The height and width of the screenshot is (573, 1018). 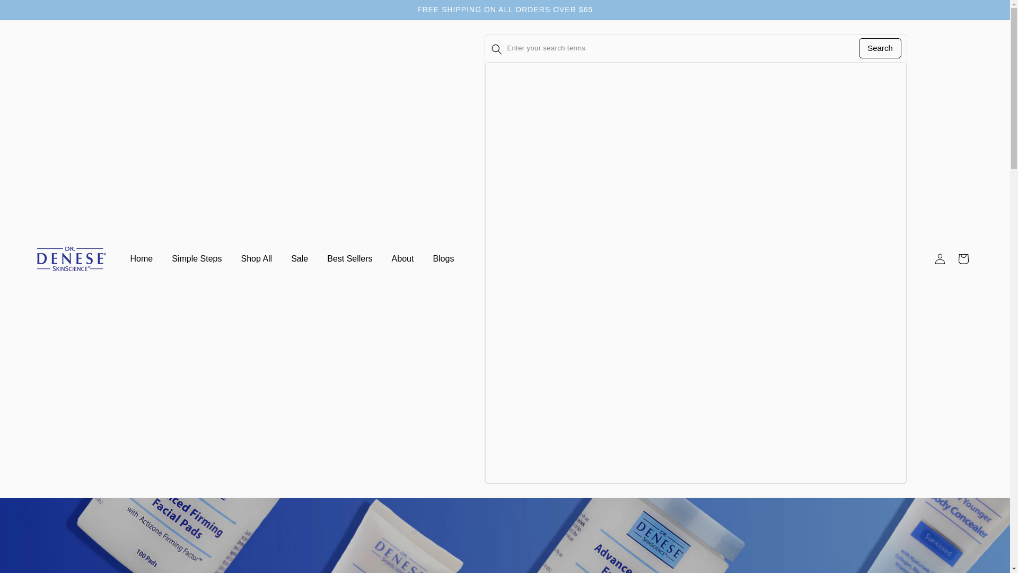 What do you see at coordinates (300, 259) in the screenshot?
I see `Sale` at bounding box center [300, 259].